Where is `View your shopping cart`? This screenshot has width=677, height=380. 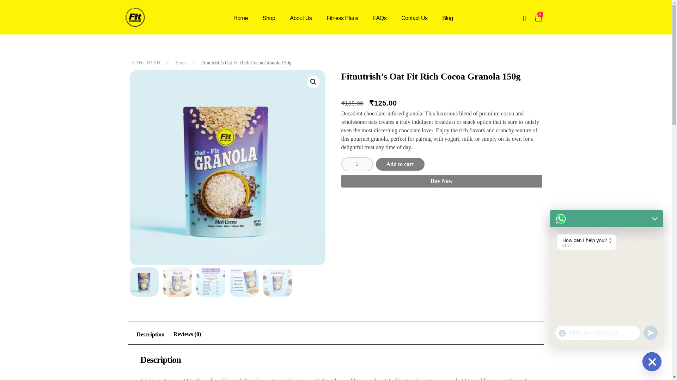 View your shopping cart is located at coordinates (539, 17).